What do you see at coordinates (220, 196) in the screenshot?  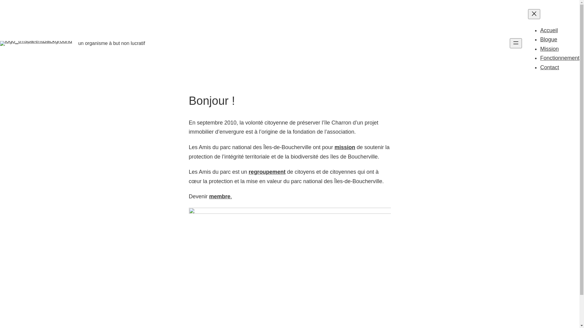 I see `membre` at bounding box center [220, 196].